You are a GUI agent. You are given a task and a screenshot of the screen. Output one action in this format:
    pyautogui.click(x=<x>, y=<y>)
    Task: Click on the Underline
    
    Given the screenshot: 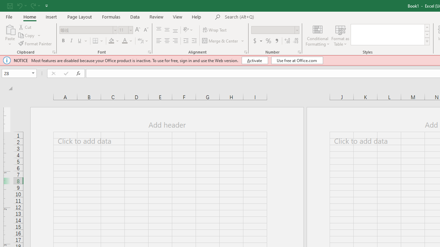 What is the action you would take?
    pyautogui.click(x=82, y=41)
    